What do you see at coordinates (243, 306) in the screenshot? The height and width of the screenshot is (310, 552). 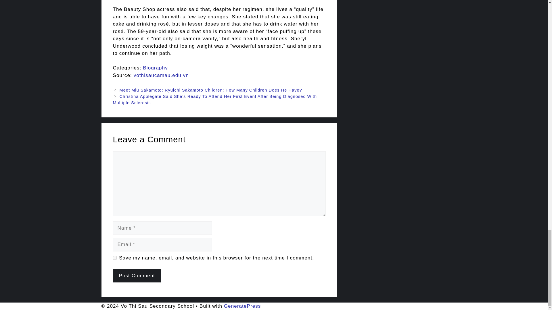 I see `GeneratePress` at bounding box center [243, 306].